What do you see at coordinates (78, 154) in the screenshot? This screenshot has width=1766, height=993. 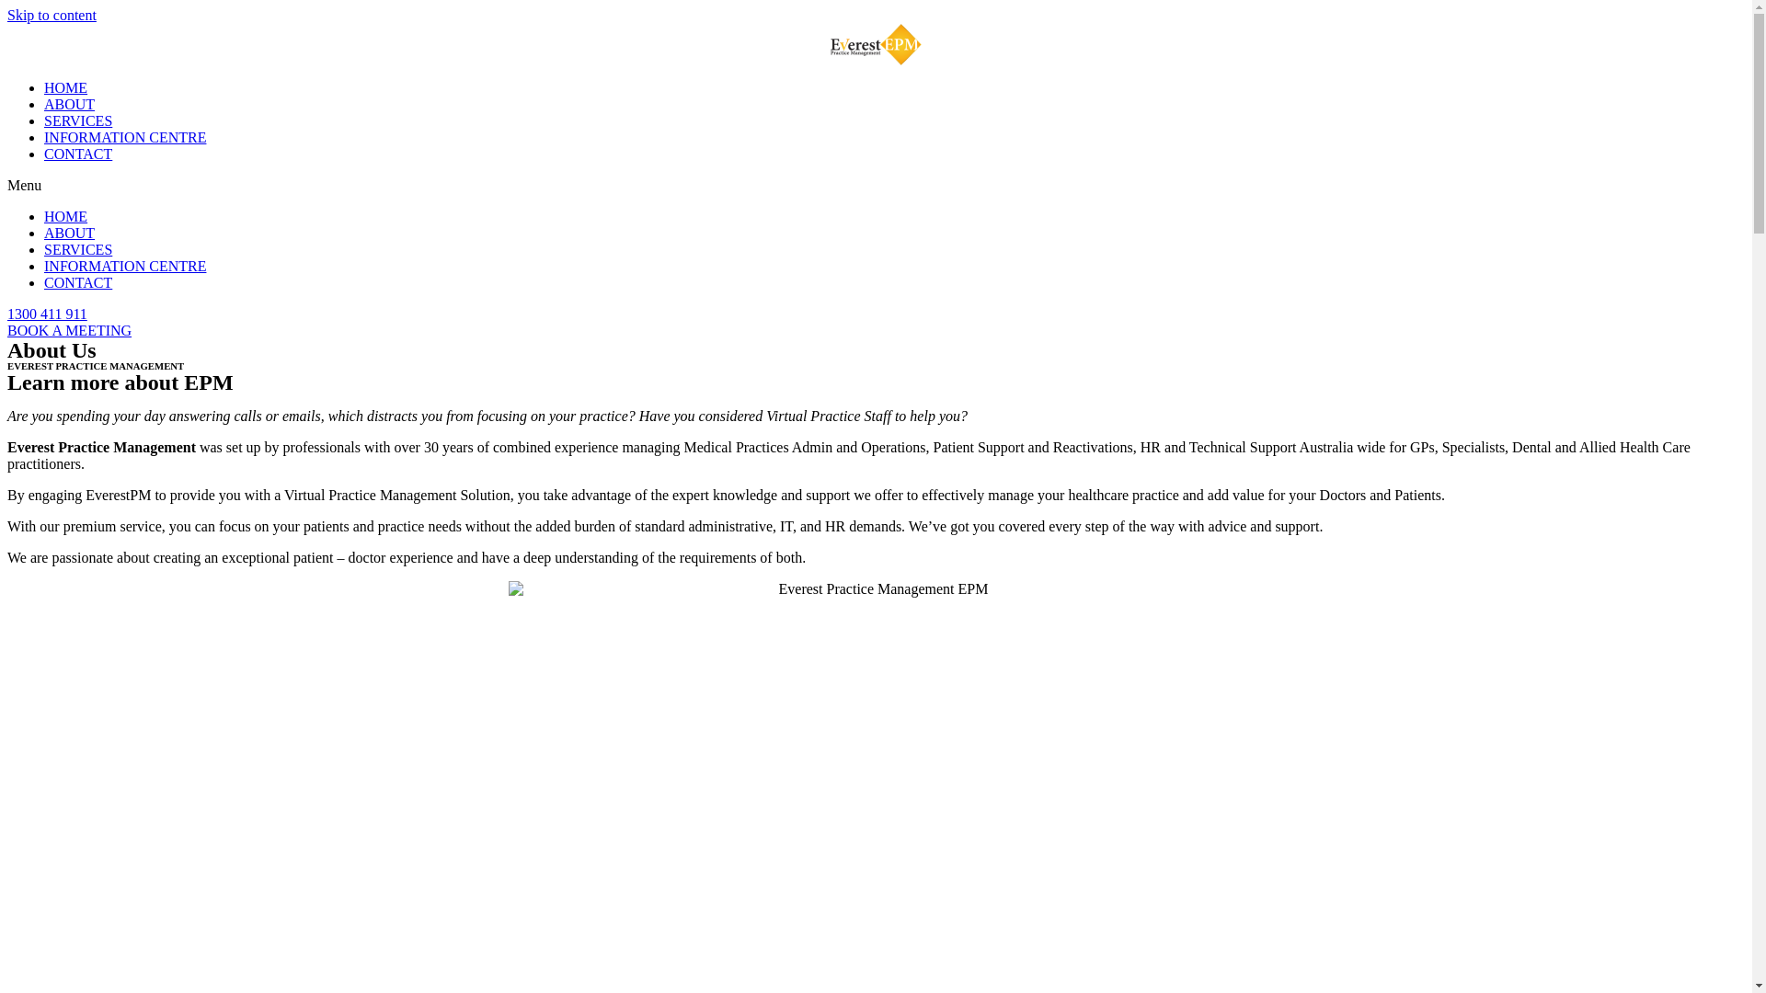 I see `CONTACT` at bounding box center [78, 154].